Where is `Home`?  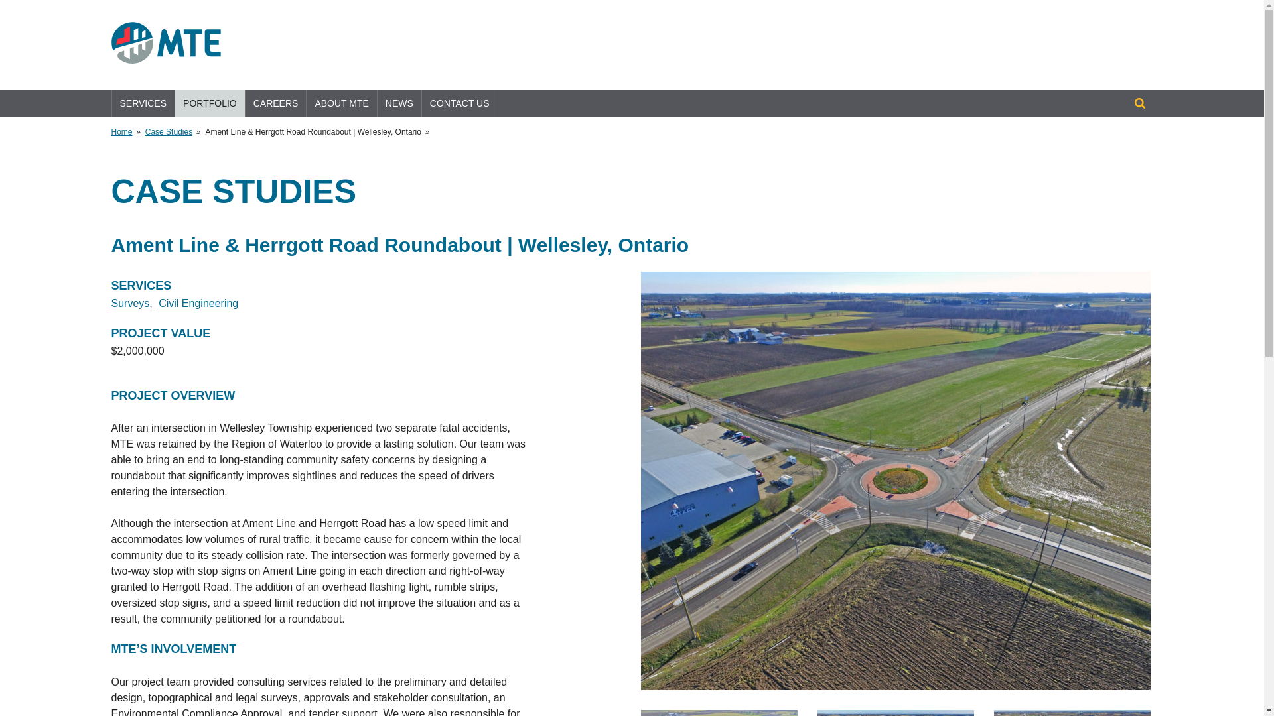
Home is located at coordinates (122, 132).